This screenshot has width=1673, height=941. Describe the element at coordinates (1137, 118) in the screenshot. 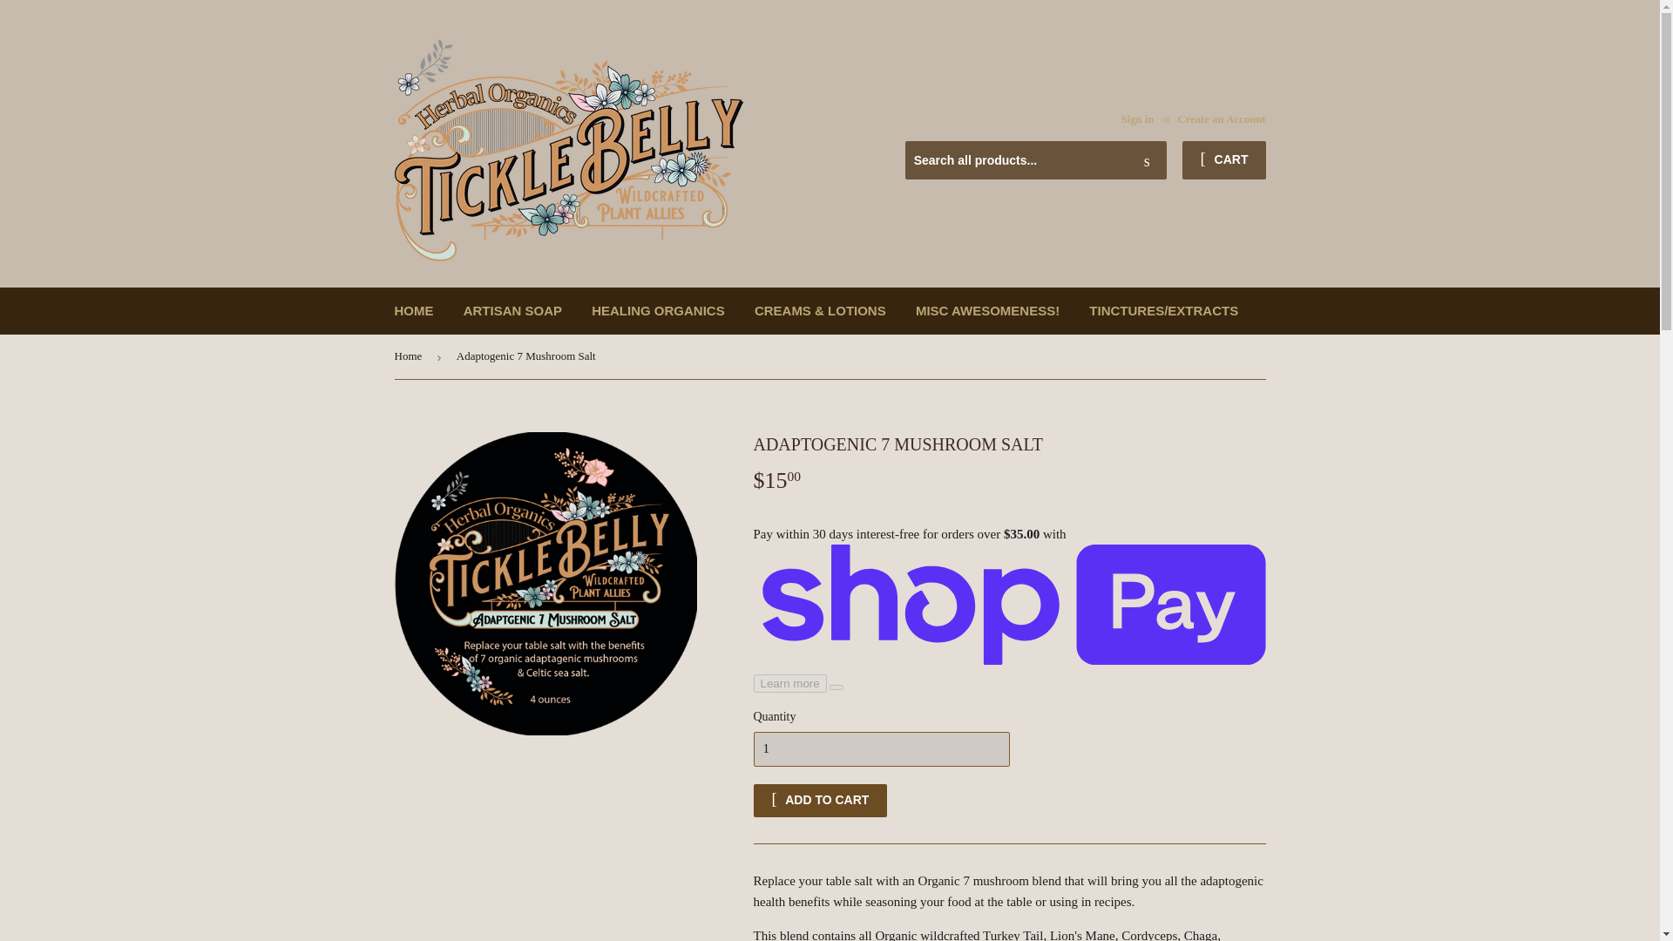

I see `Sign in` at that location.